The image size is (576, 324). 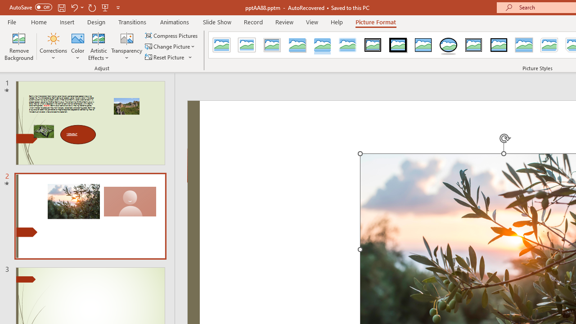 I want to click on Beveled Oval, Black, so click(x=448, y=45).